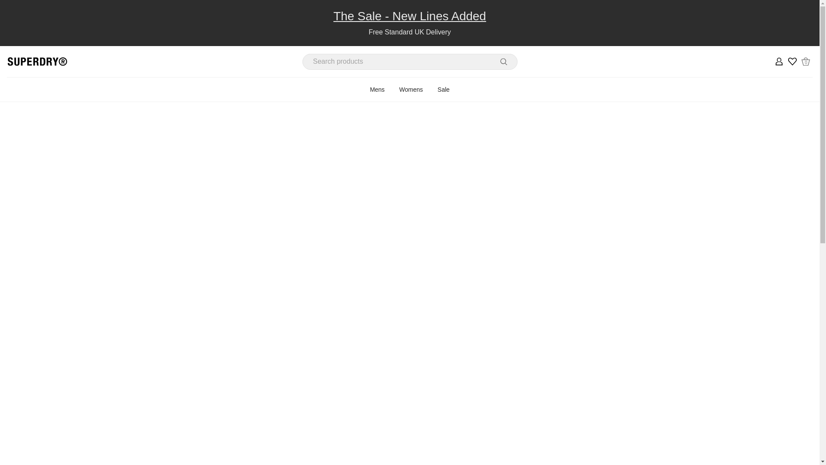  What do you see at coordinates (503, 62) in the screenshot?
I see `Wish List` at bounding box center [503, 62].